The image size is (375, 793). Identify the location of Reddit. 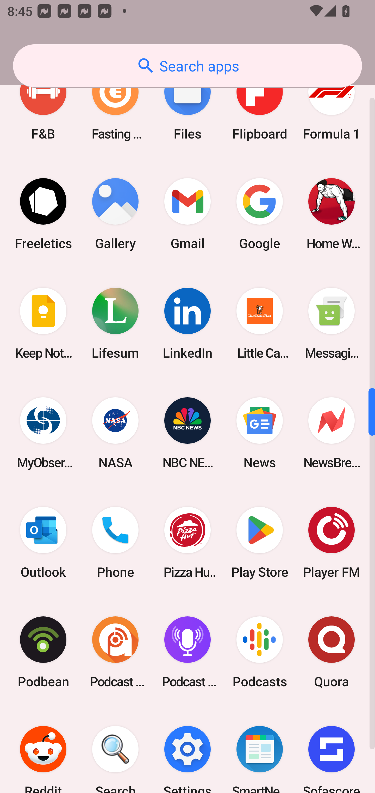
(43, 750).